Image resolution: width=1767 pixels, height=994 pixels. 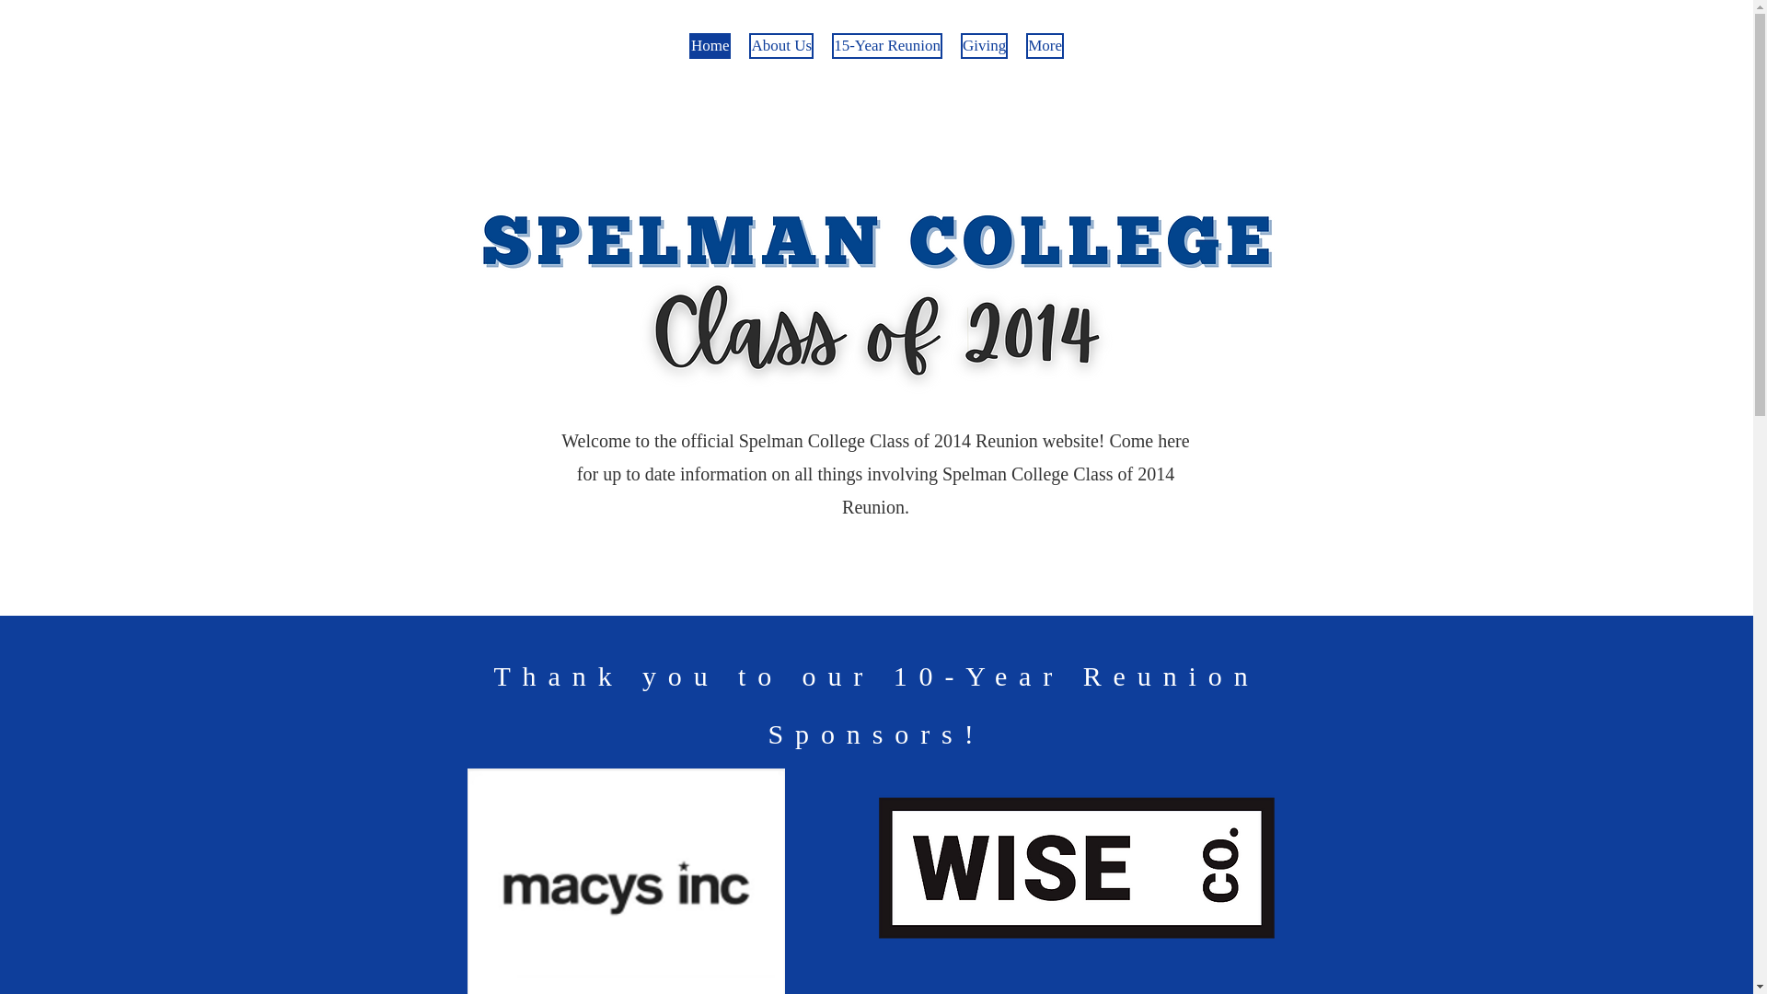 What do you see at coordinates (1076, 867) in the screenshot?
I see `Wise Co logo.png` at bounding box center [1076, 867].